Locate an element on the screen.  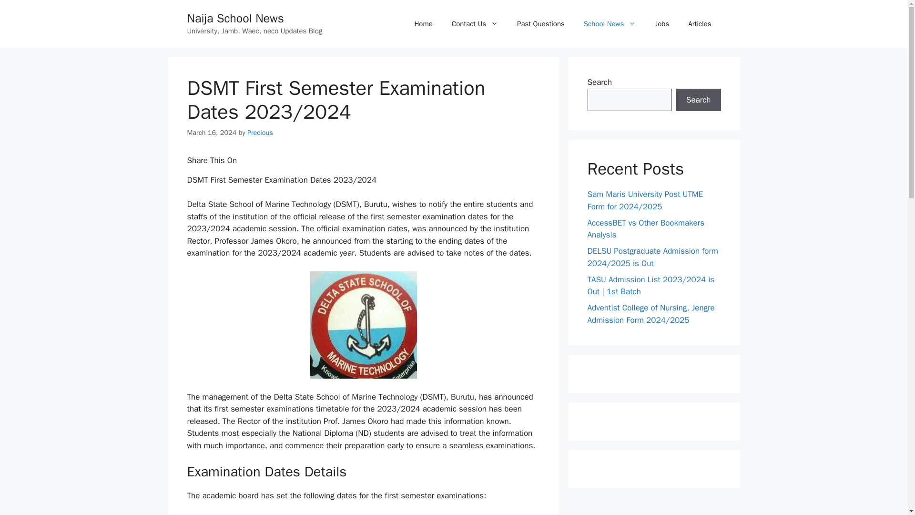
Contact Us is located at coordinates (475, 24).